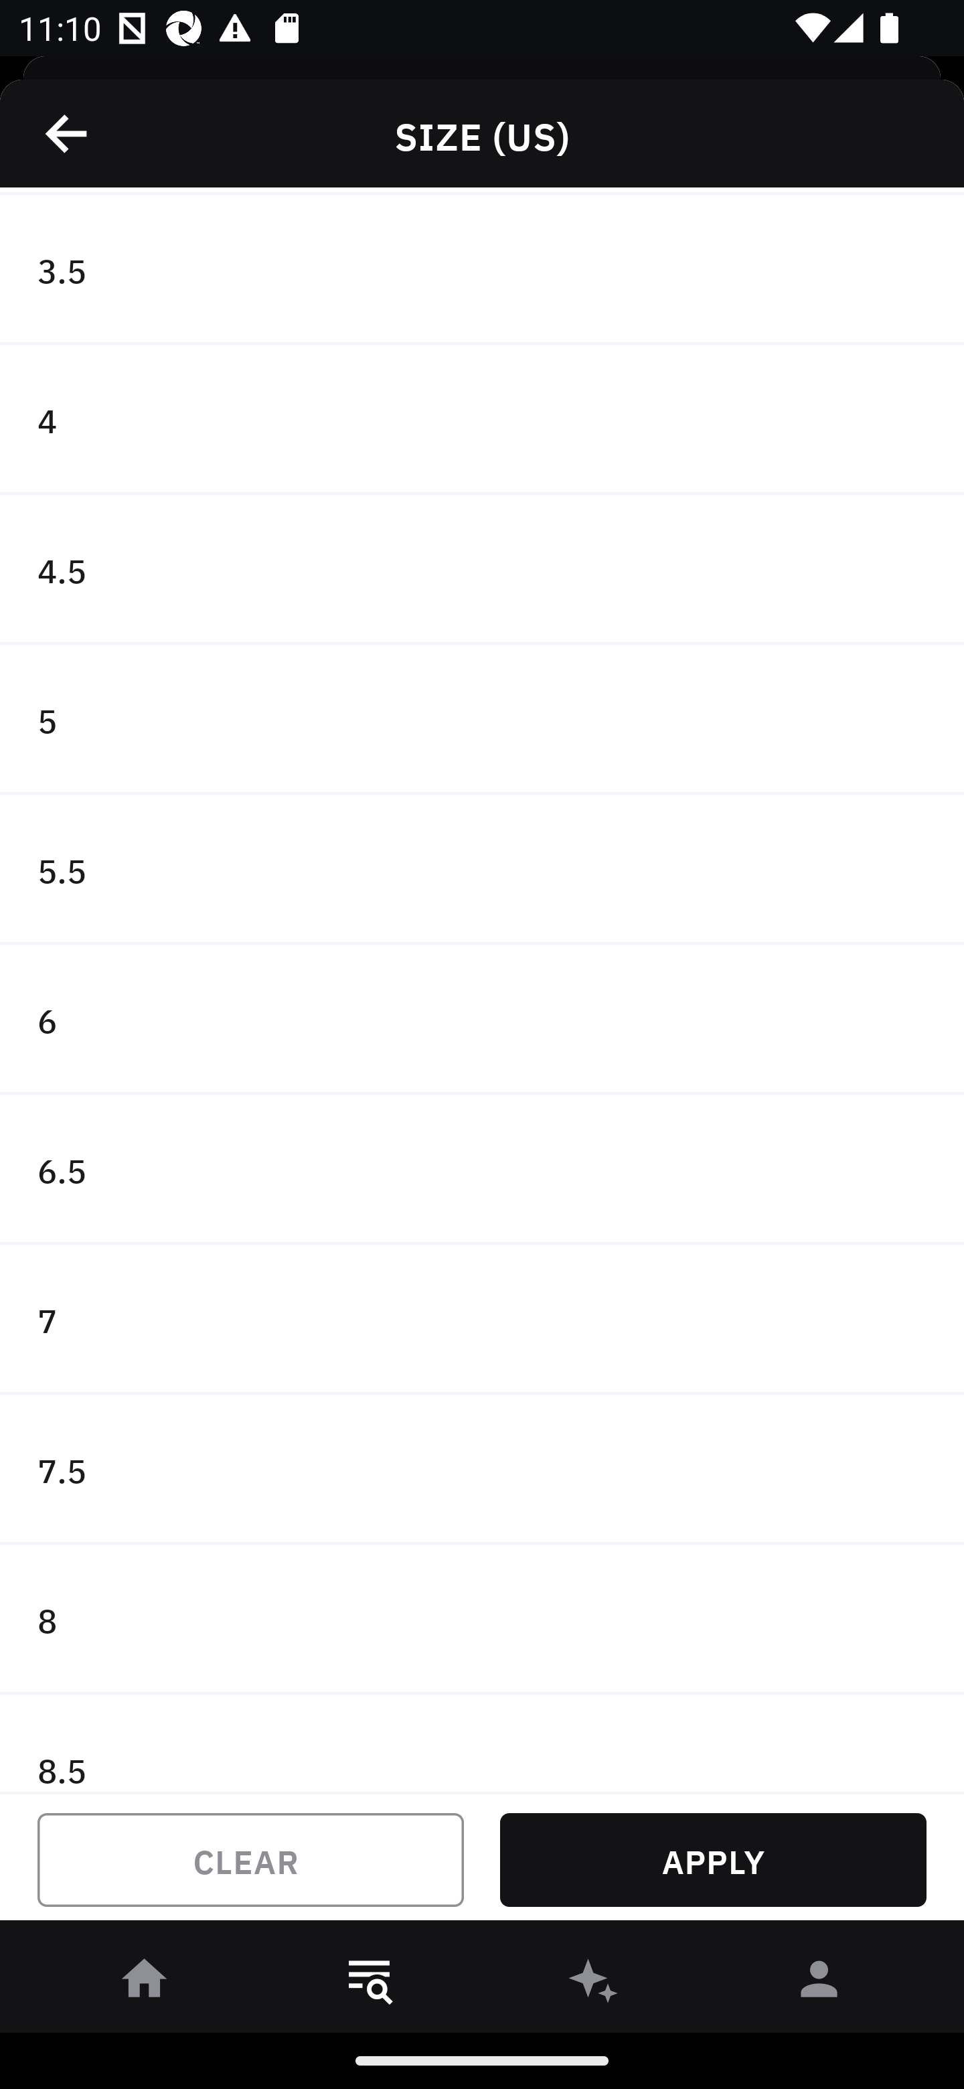 The image size is (964, 2089). What do you see at coordinates (482, 1169) in the screenshot?
I see `6.5` at bounding box center [482, 1169].